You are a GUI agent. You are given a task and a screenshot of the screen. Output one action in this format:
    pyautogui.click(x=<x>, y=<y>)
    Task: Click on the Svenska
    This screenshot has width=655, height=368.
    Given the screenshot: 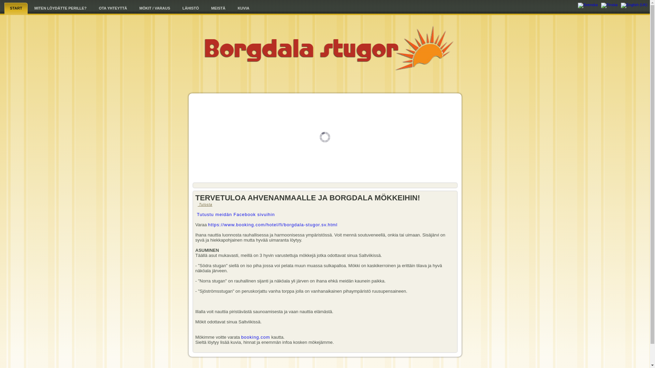 What is the action you would take?
    pyautogui.click(x=588, y=5)
    